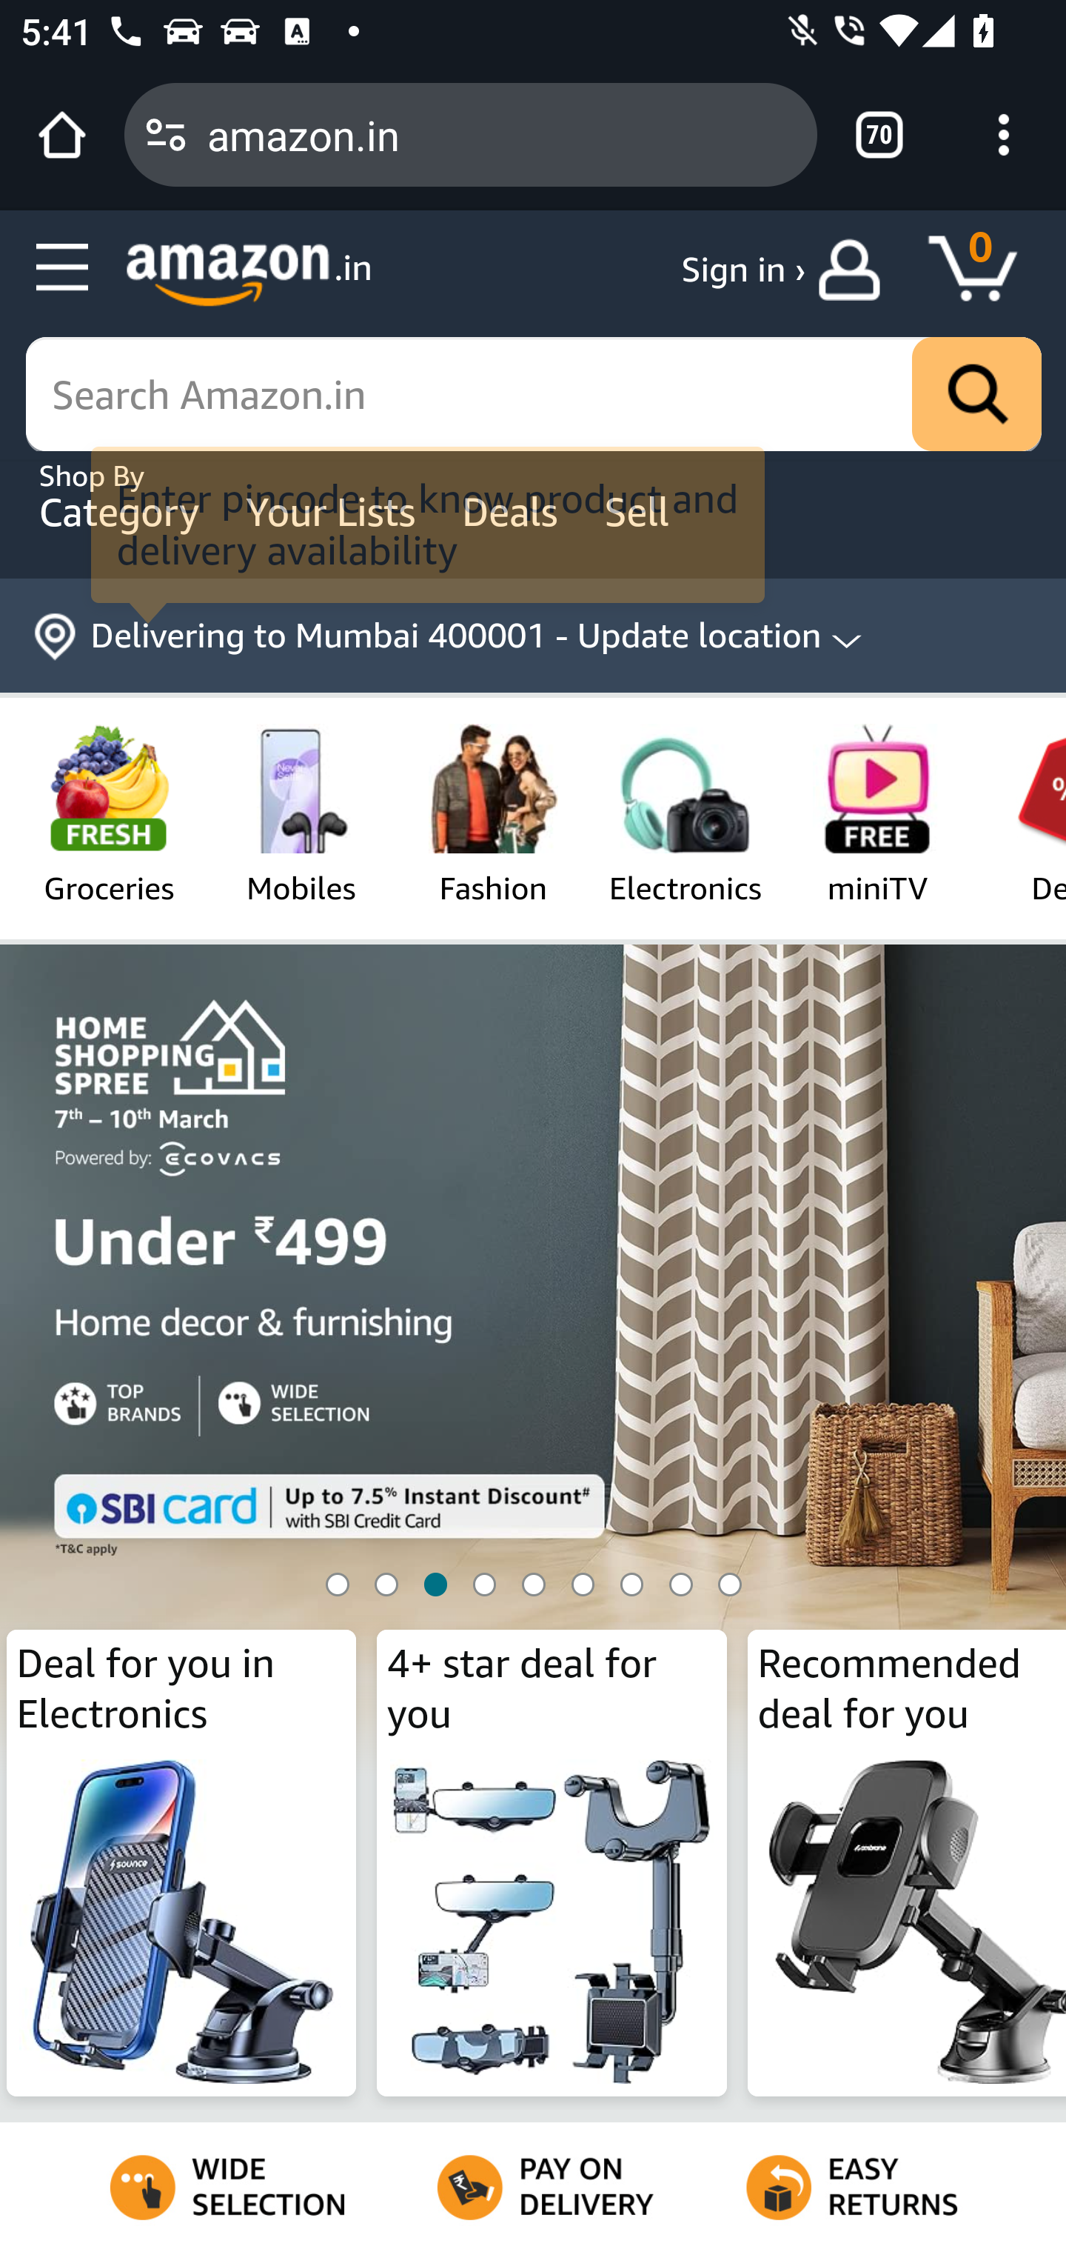 The width and height of the screenshot is (1066, 2252). I want to click on Open Menu, so click(64, 268).